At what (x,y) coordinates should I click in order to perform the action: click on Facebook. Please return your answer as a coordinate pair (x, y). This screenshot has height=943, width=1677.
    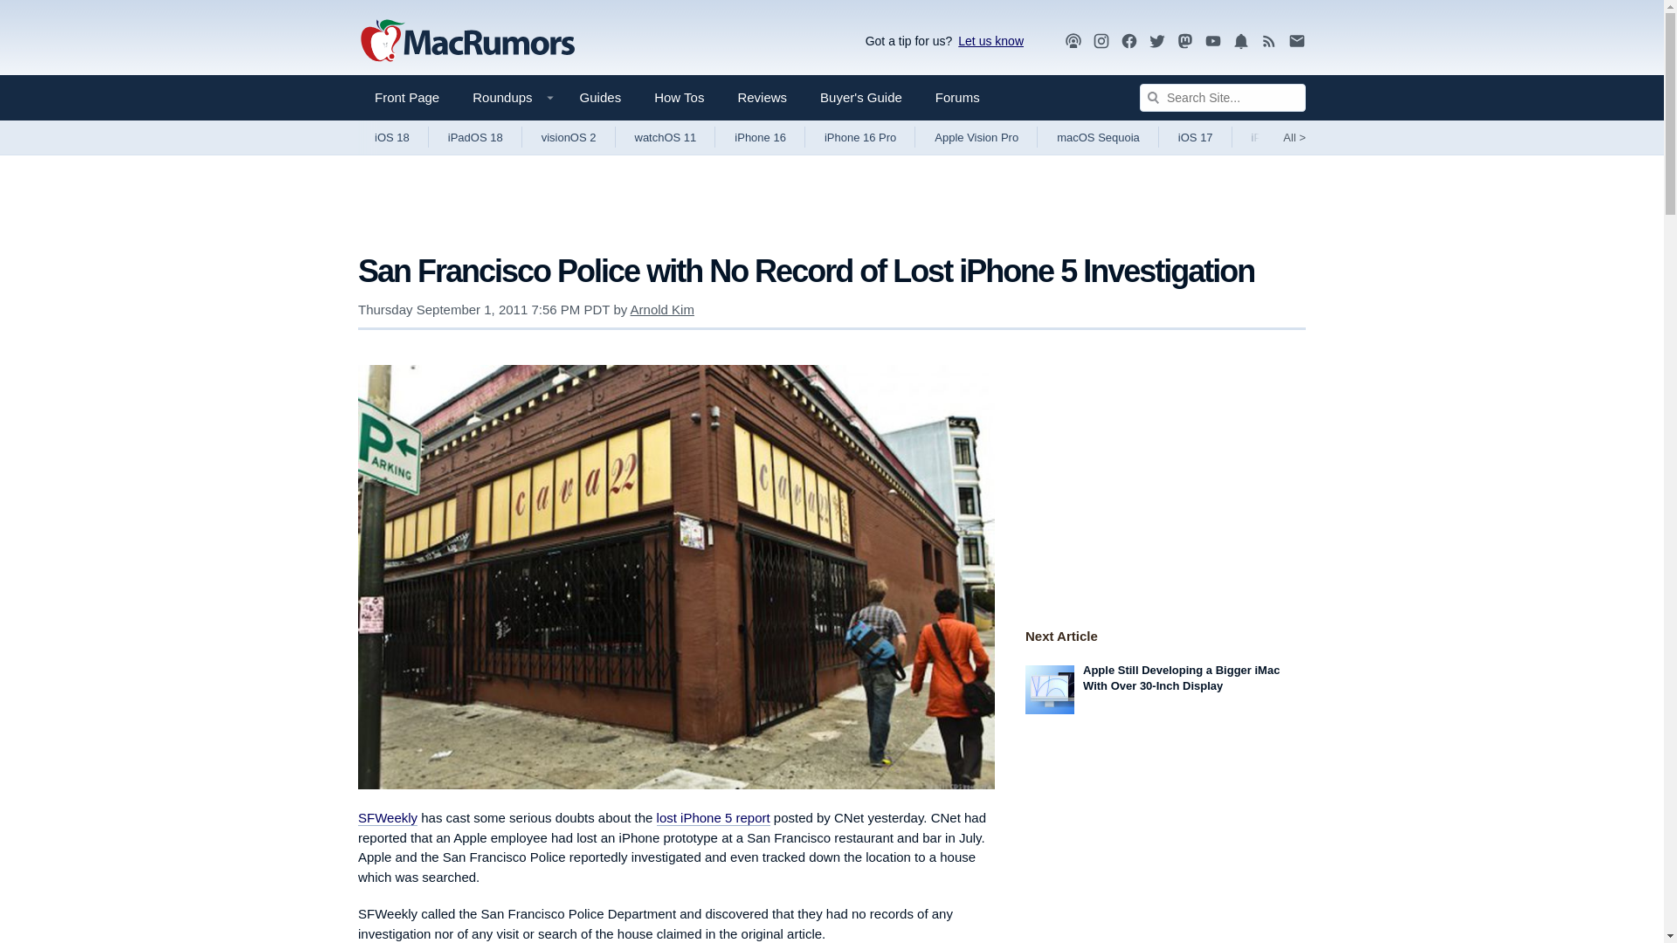
    Looking at the image, I should click on (1128, 41).